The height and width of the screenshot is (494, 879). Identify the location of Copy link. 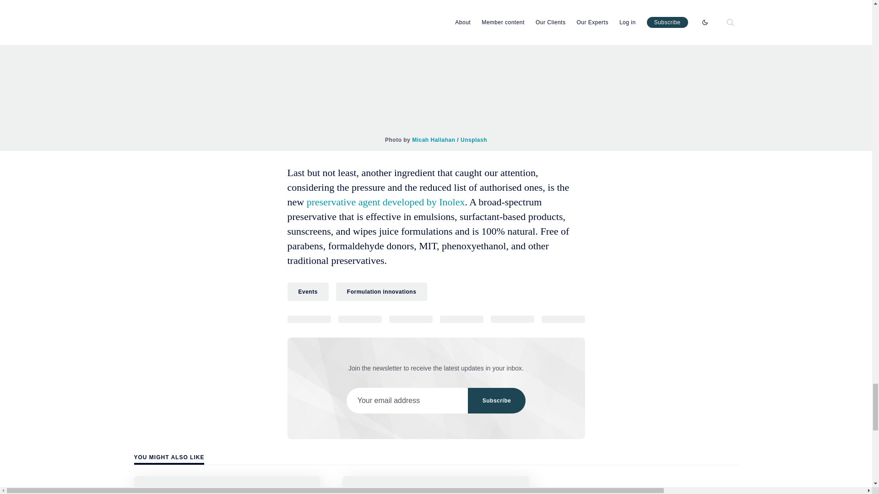
(563, 319).